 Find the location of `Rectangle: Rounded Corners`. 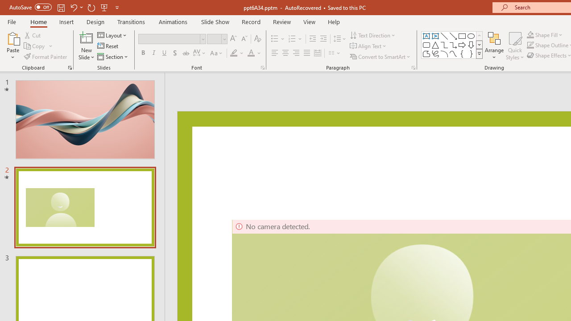

Rectangle: Rounded Corners is located at coordinates (426, 45).